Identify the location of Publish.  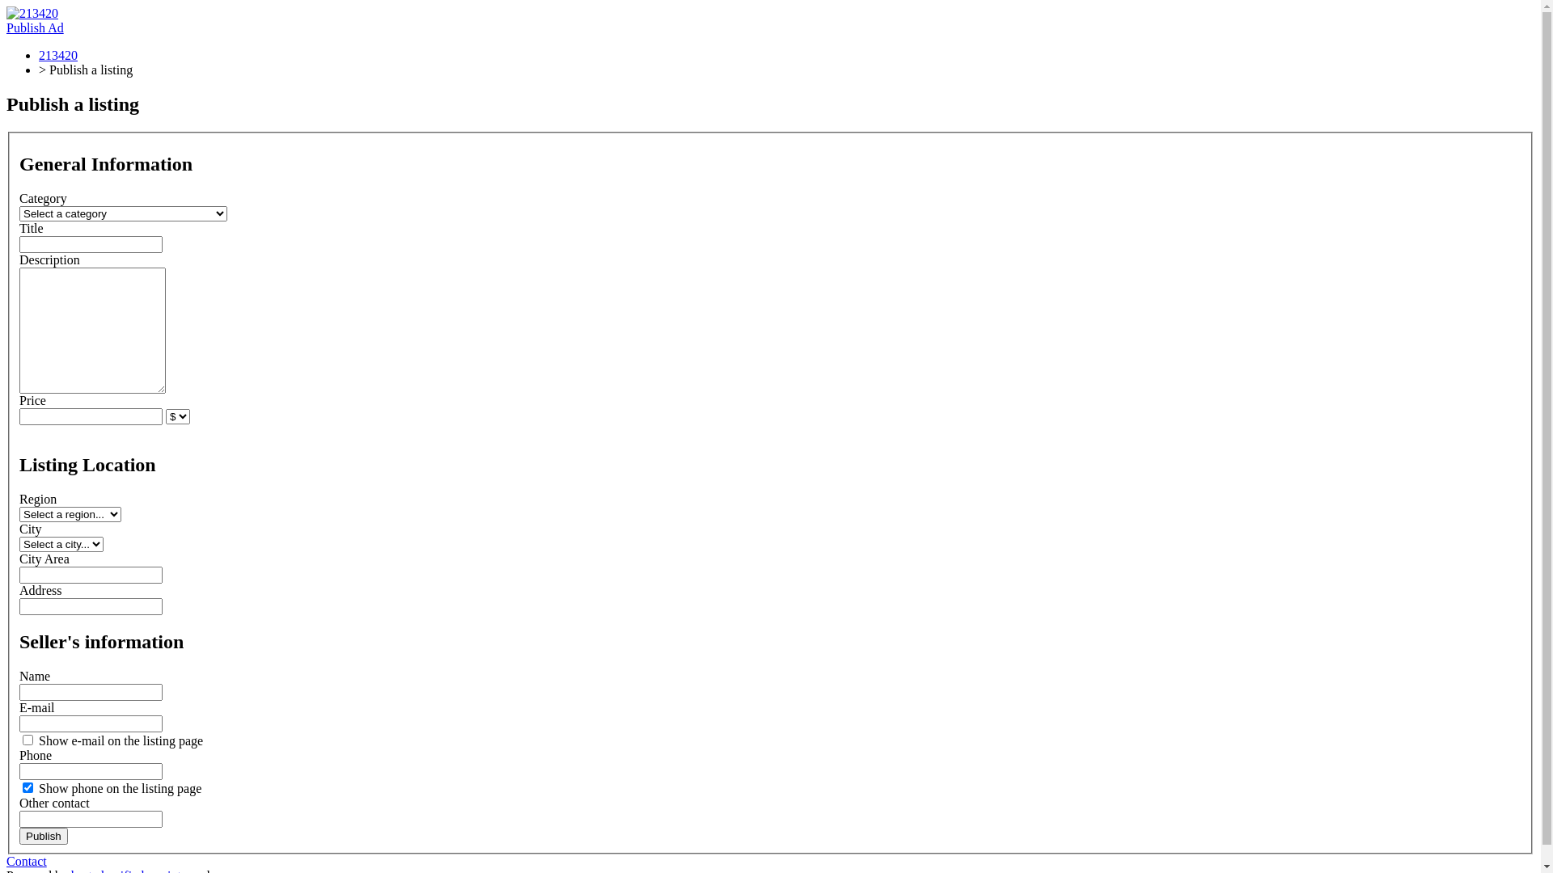
(44, 836).